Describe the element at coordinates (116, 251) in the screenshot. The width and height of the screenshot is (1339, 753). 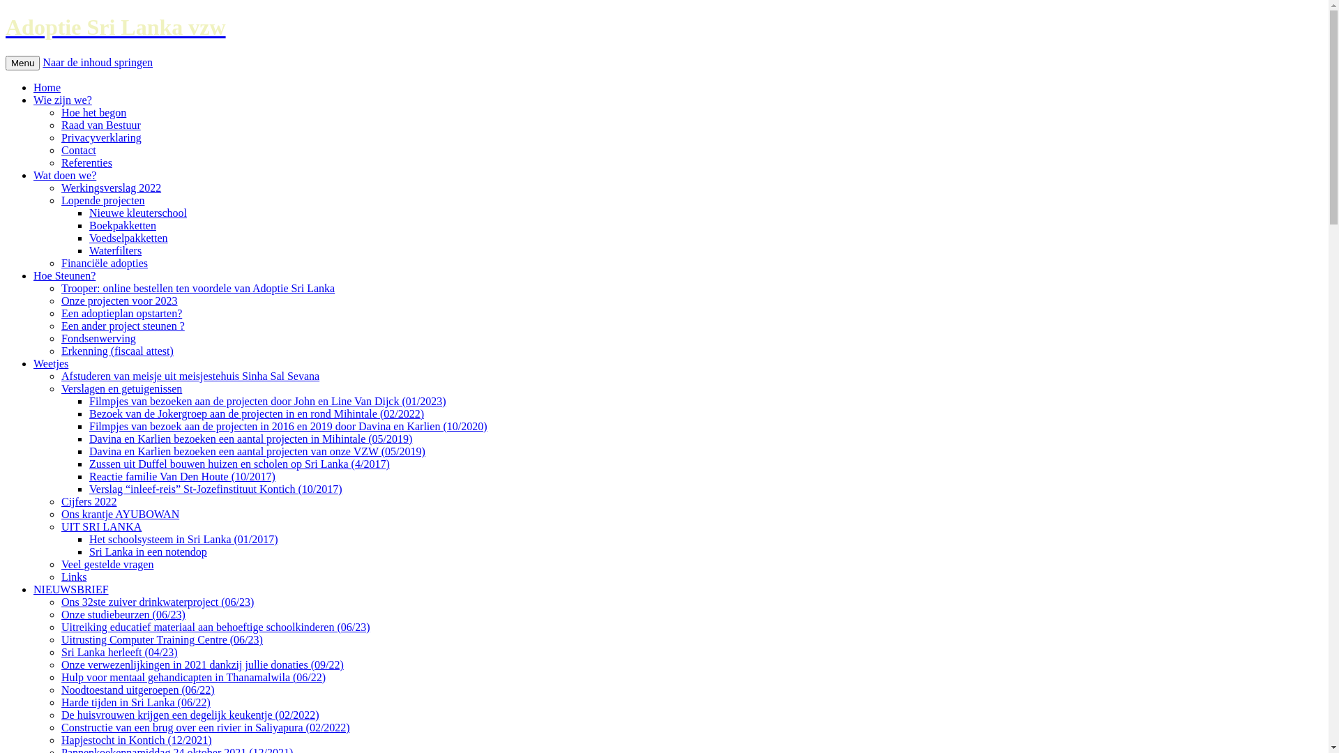
I see `Waterfilters` at that location.